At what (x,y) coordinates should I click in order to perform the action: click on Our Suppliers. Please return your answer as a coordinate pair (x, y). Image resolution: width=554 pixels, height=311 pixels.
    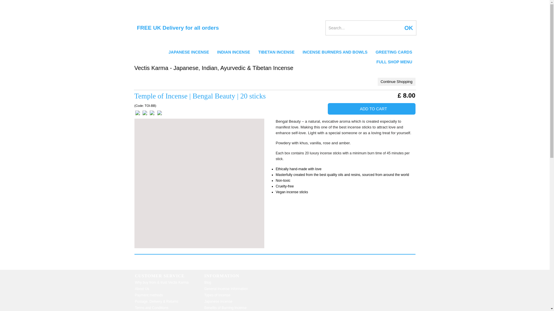
    Looking at the image, I should click on (185, 4).